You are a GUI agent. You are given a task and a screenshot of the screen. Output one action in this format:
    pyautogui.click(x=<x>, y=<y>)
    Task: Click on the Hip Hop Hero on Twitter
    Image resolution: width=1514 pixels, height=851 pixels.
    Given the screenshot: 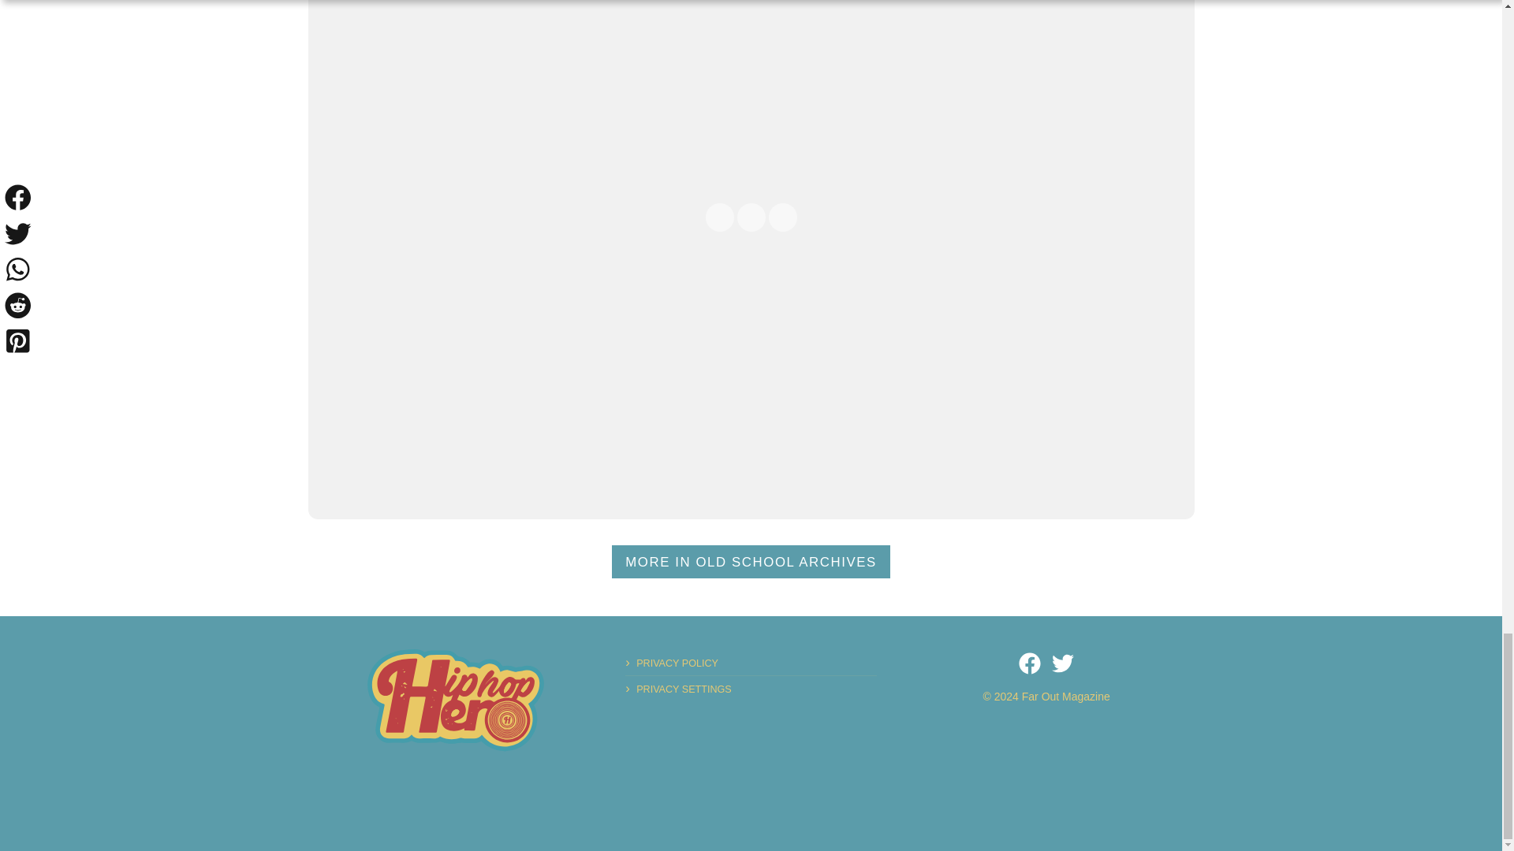 What is the action you would take?
    pyautogui.click(x=1063, y=663)
    